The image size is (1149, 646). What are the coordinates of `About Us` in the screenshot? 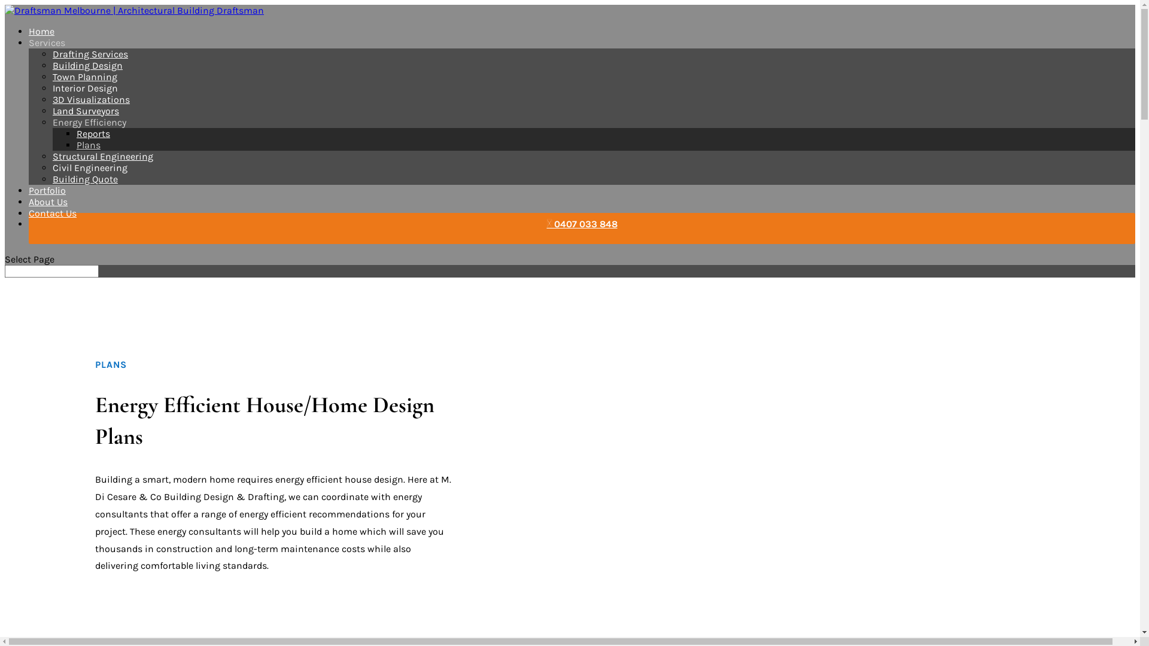 It's located at (48, 202).